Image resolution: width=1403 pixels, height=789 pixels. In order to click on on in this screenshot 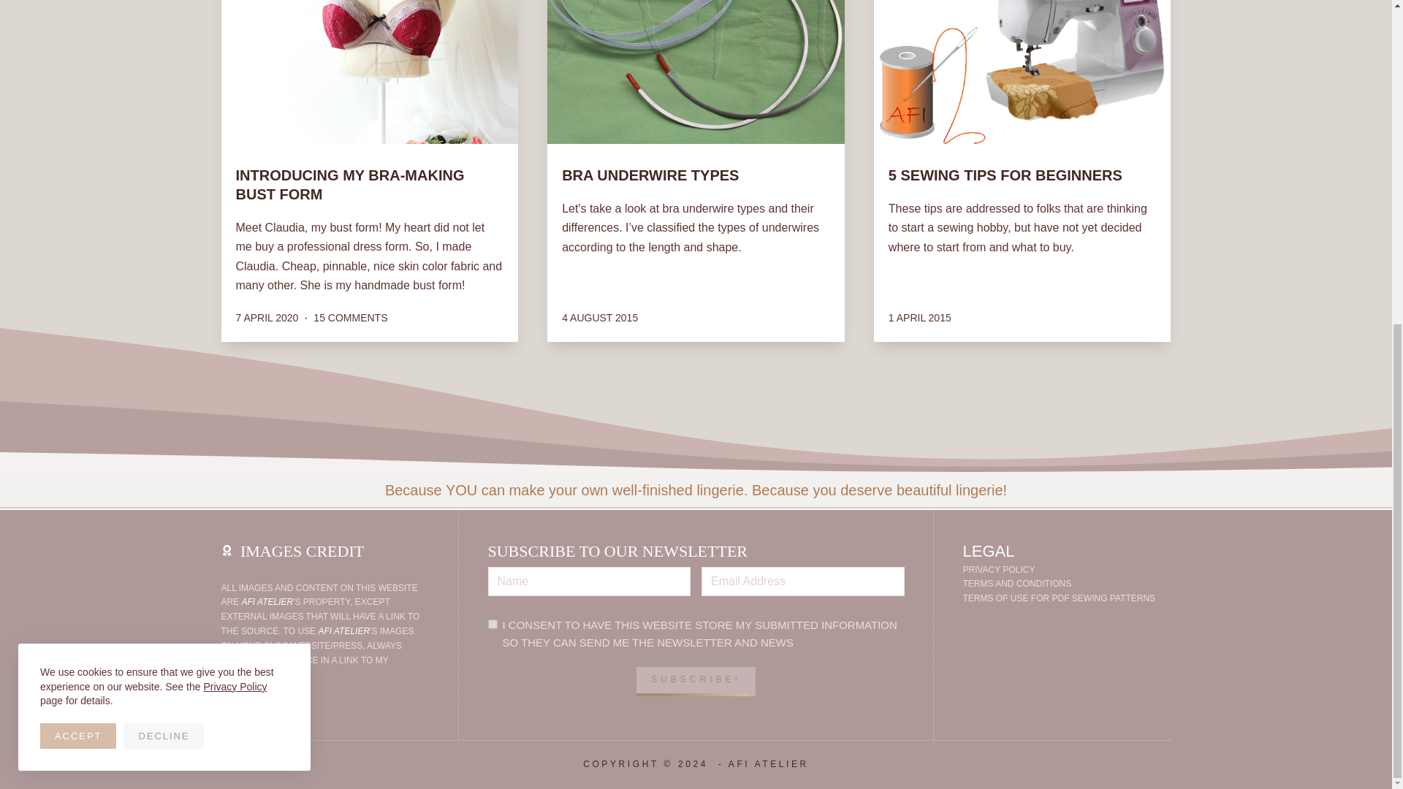, I will do `click(493, 624)`.